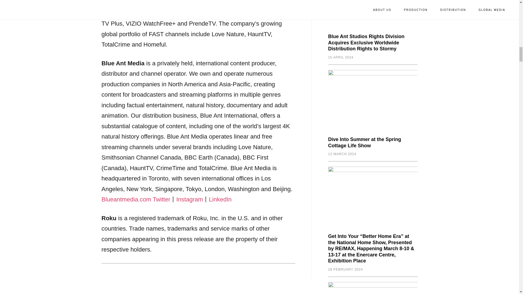  I want to click on Instagram, so click(190, 199).